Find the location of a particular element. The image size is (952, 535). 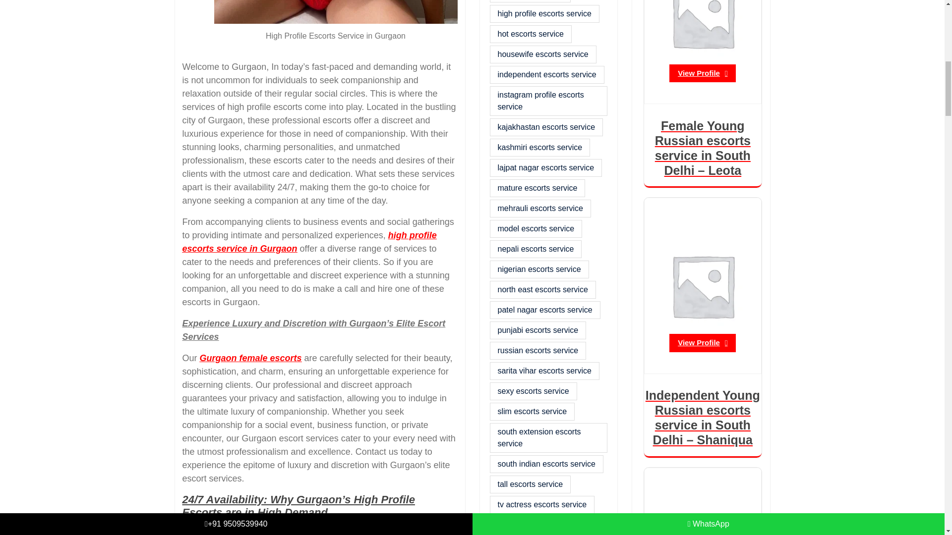

View Profile is located at coordinates (702, 73).